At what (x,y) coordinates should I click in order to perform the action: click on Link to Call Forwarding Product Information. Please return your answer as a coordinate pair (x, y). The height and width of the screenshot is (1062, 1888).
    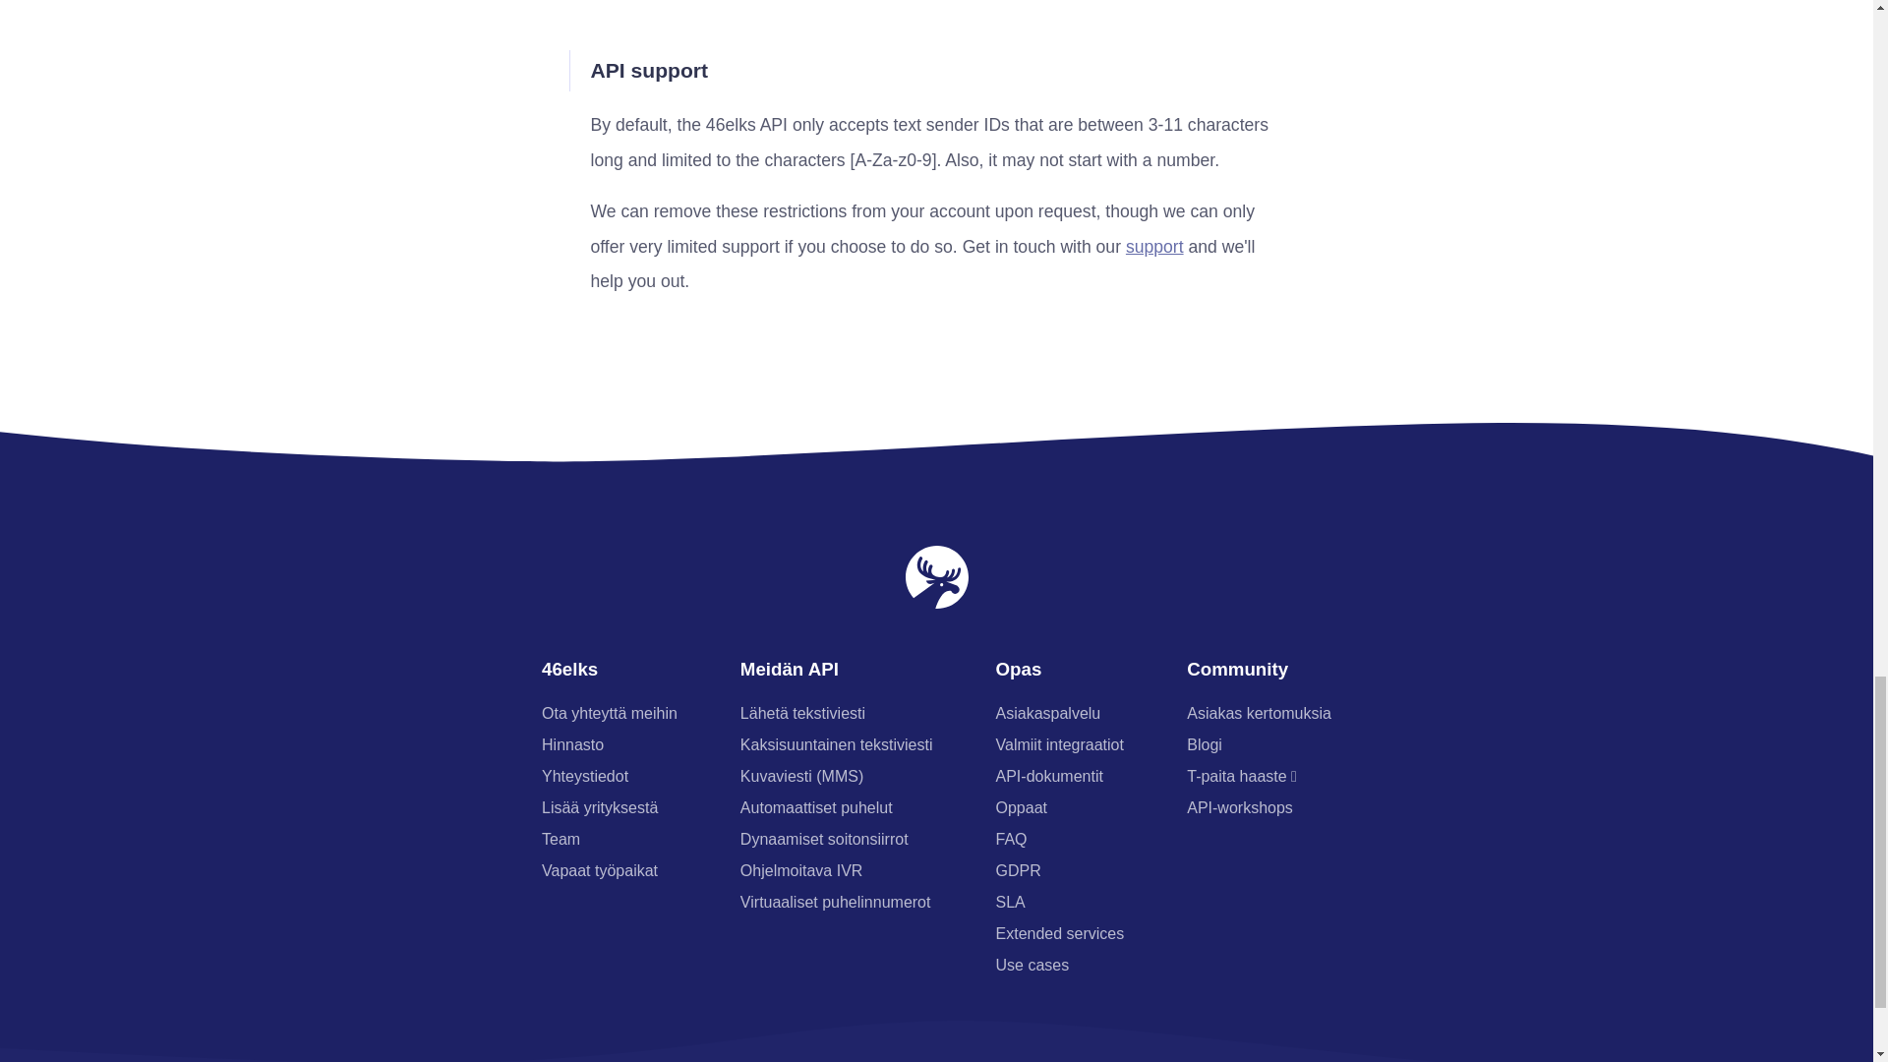
    Looking at the image, I should click on (824, 838).